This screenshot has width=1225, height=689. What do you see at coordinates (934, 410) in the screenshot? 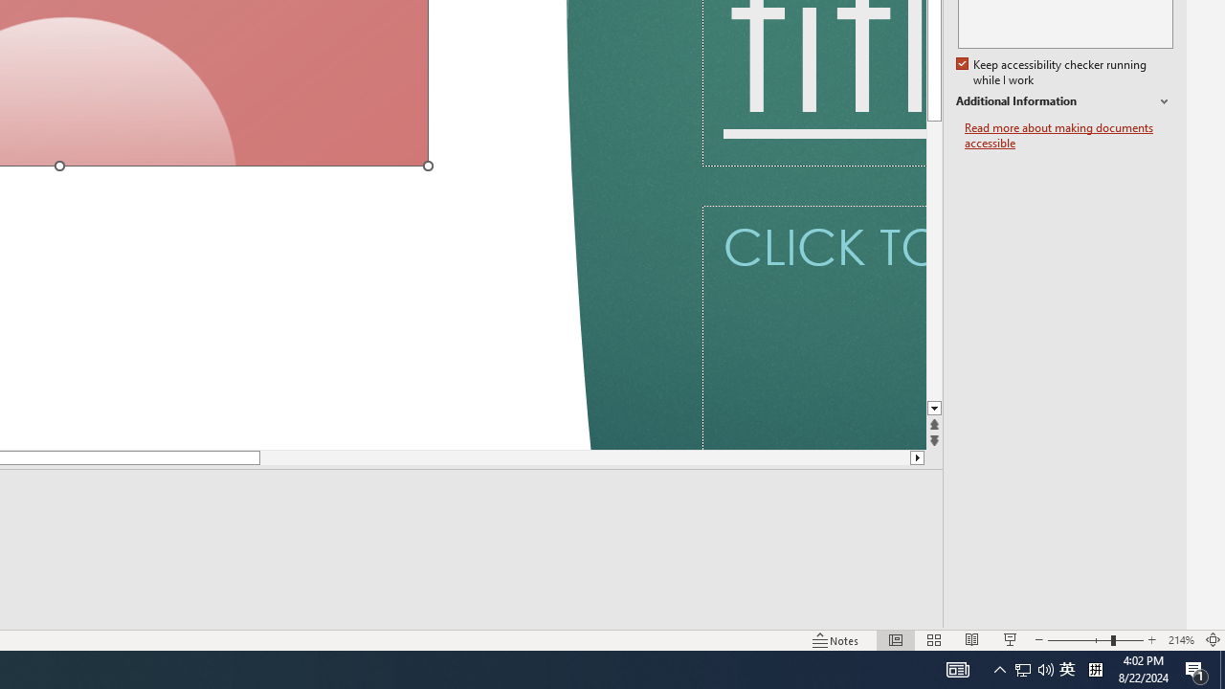
I see `Line down` at bounding box center [934, 410].